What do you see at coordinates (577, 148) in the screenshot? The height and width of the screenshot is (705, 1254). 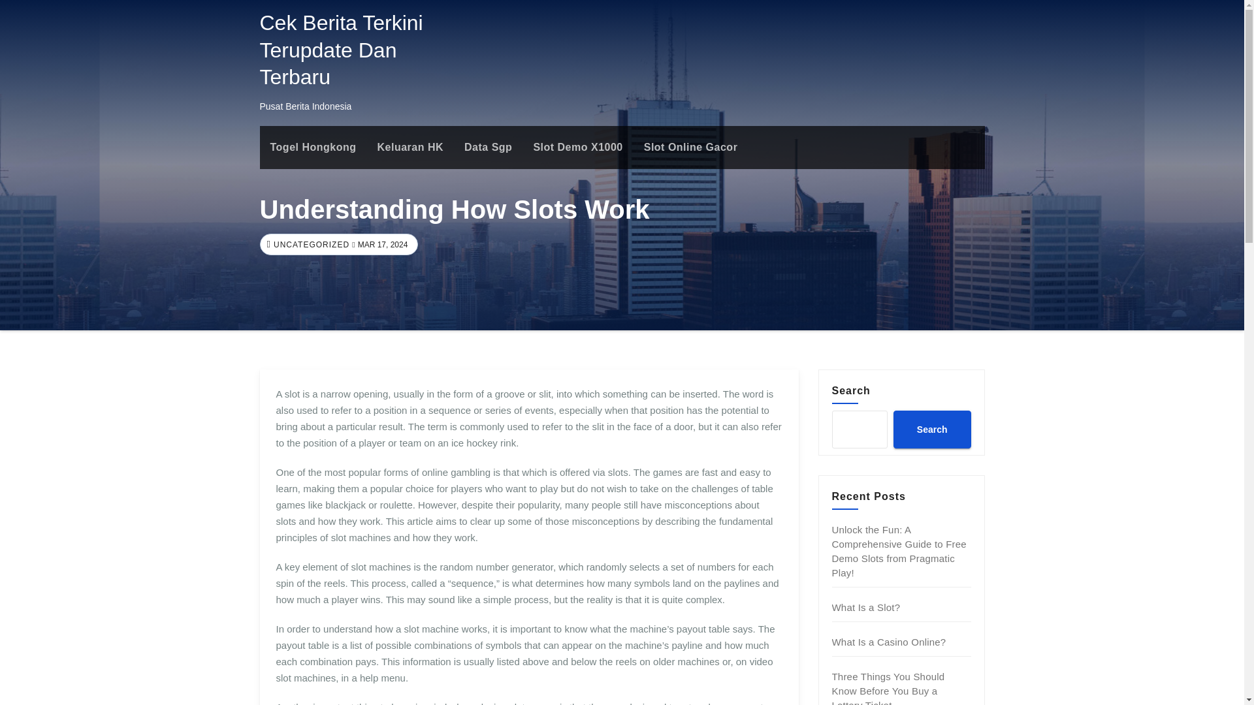 I see `Slot Demo X1000` at bounding box center [577, 148].